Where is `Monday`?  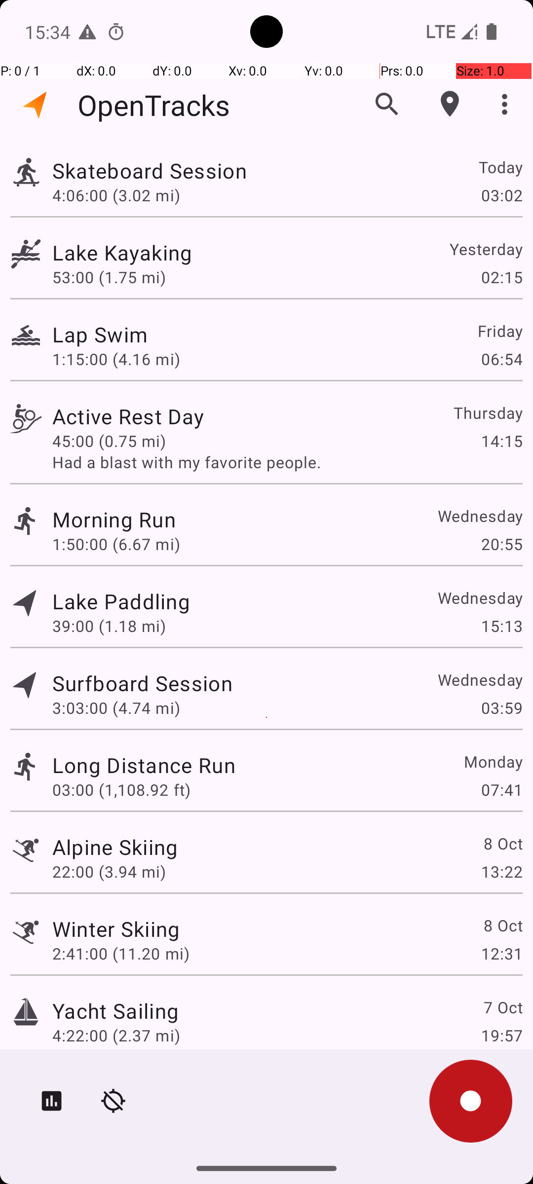 Monday is located at coordinates (493, 762).